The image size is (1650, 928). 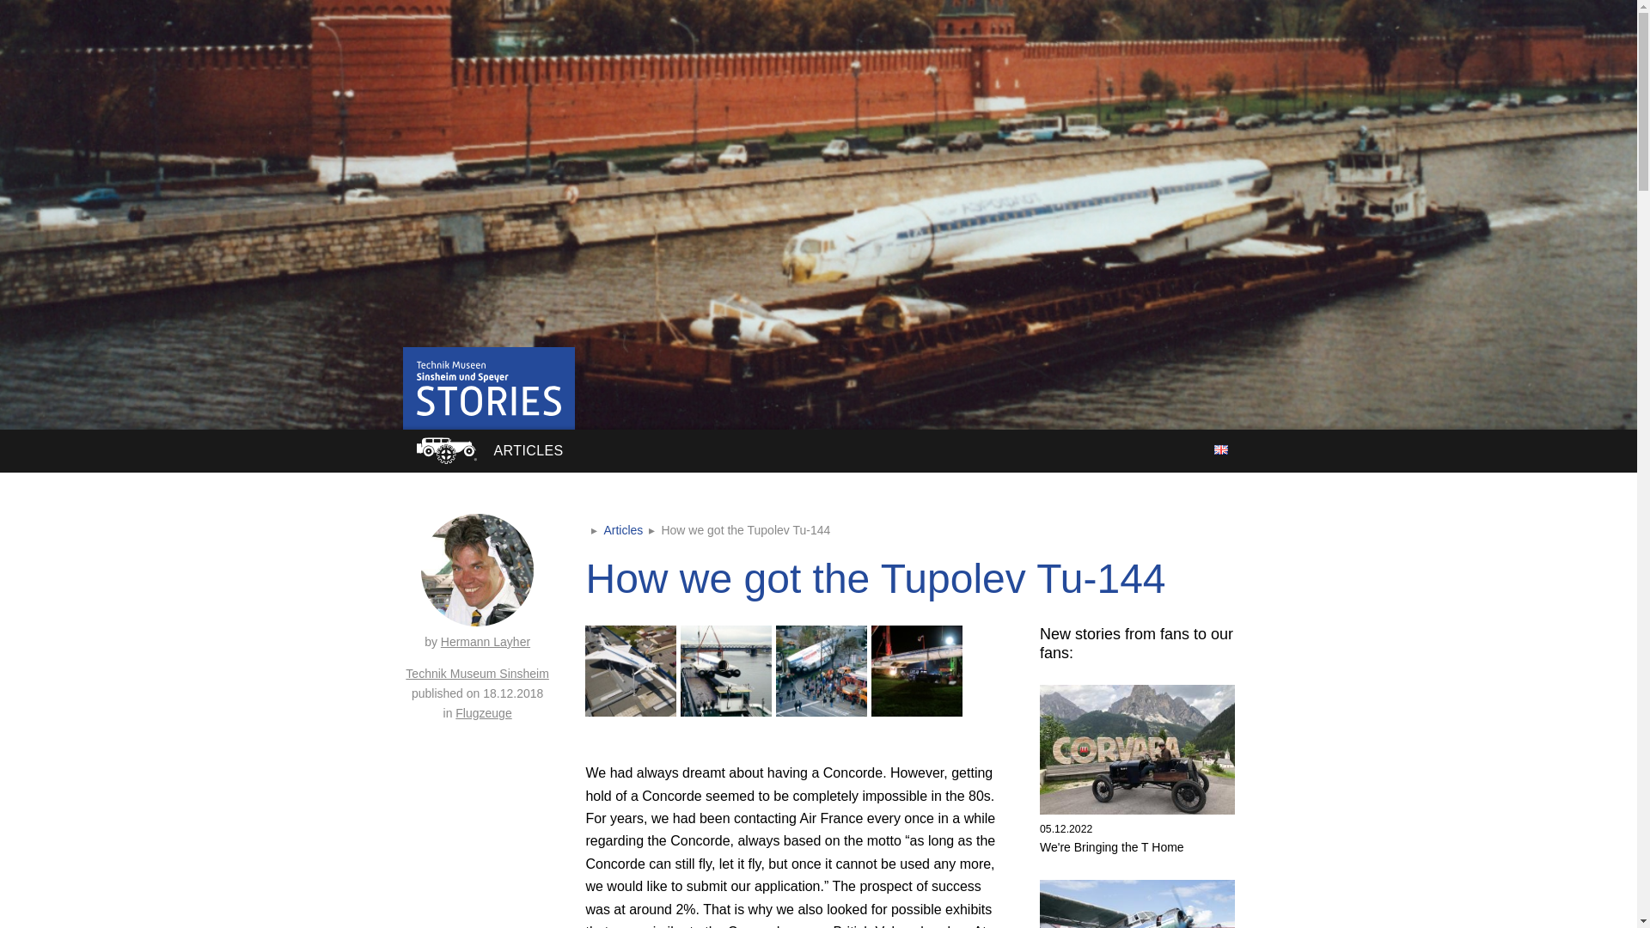 What do you see at coordinates (623, 530) in the screenshot?
I see `Articles` at bounding box center [623, 530].